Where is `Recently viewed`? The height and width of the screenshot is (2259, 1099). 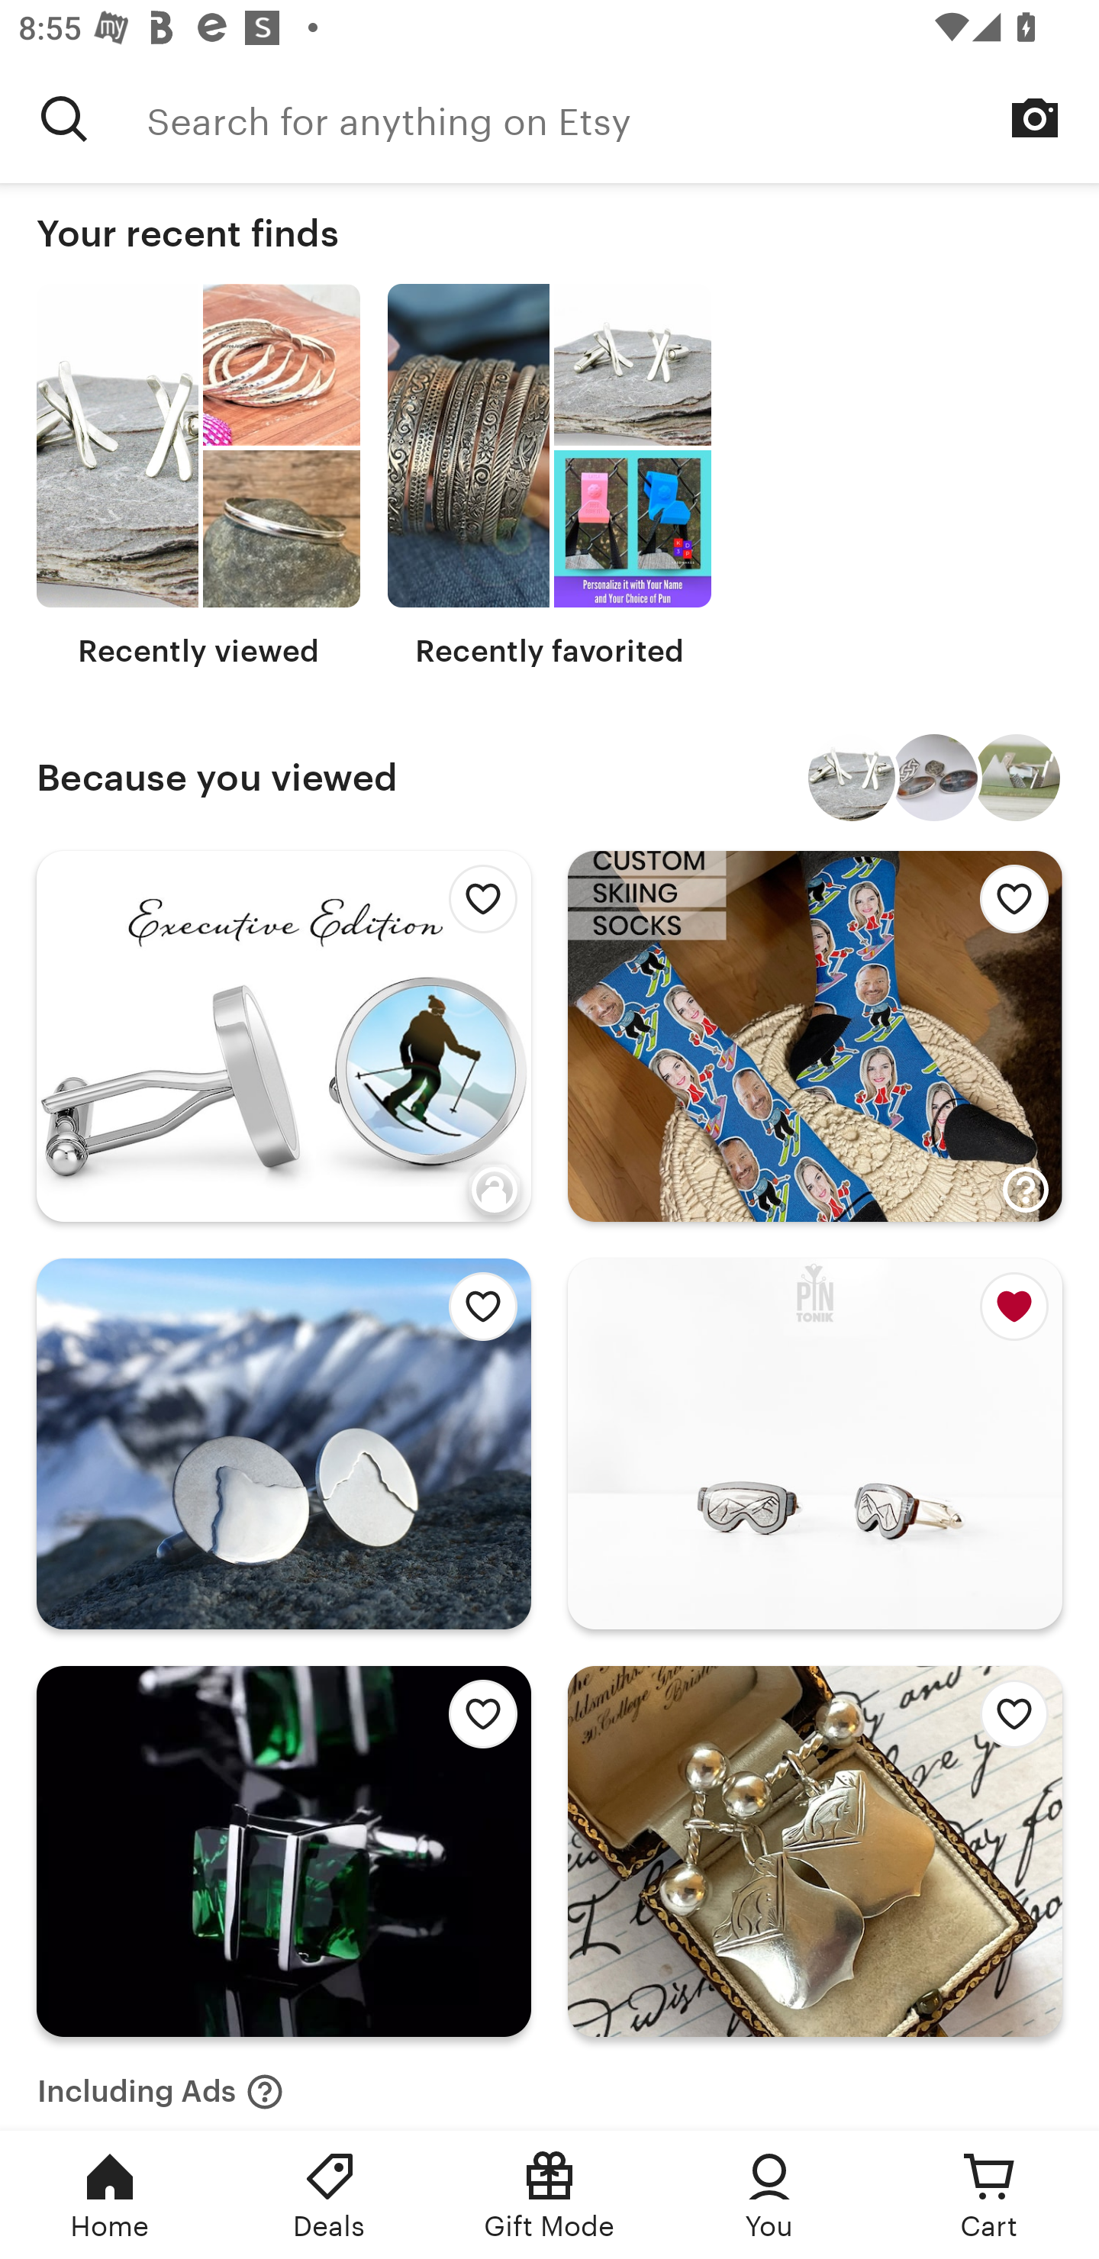 Recently viewed is located at coordinates (198, 476).